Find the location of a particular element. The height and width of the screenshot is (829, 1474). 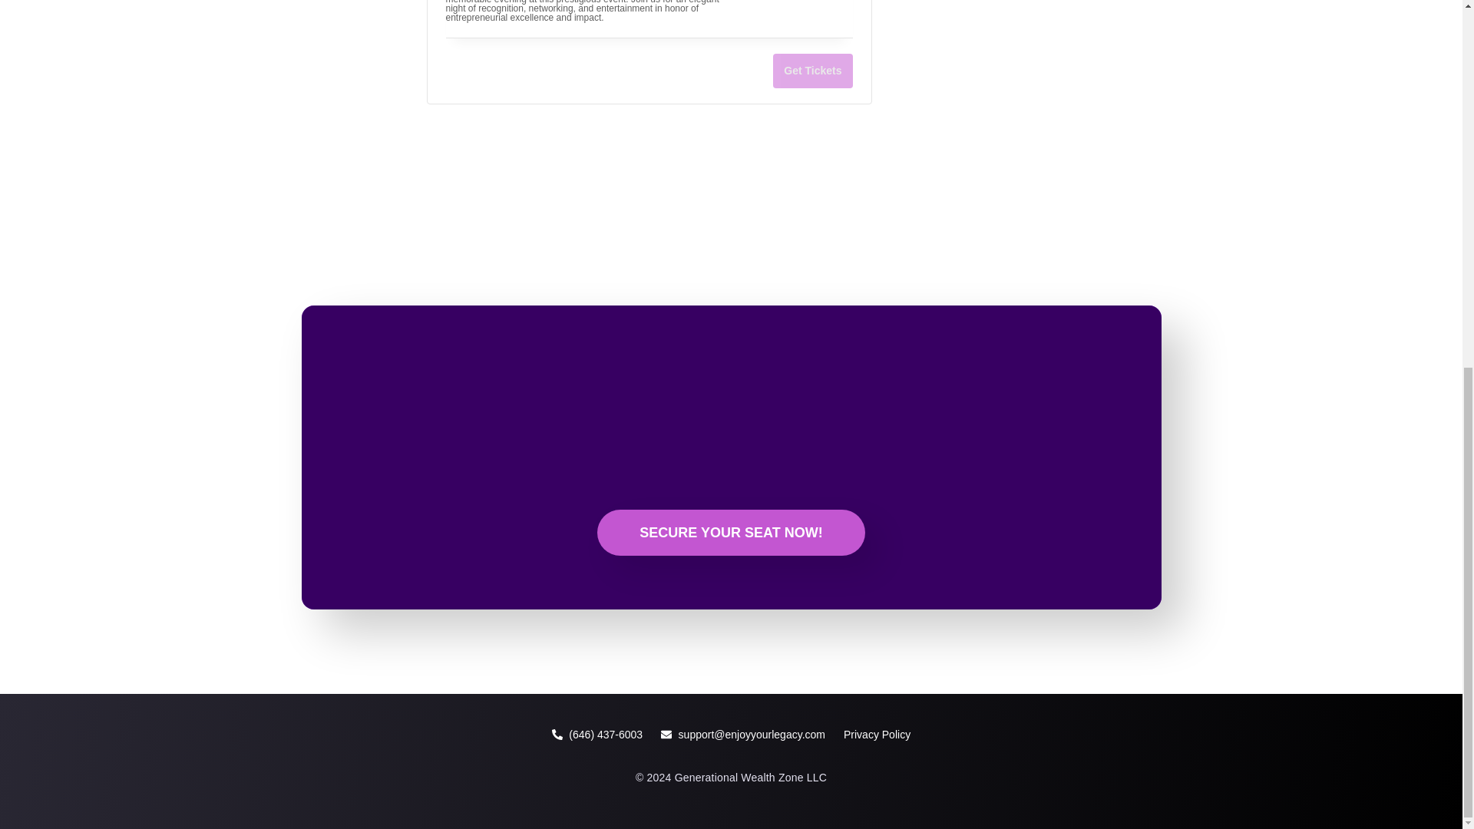

Get Tickets is located at coordinates (812, 71).